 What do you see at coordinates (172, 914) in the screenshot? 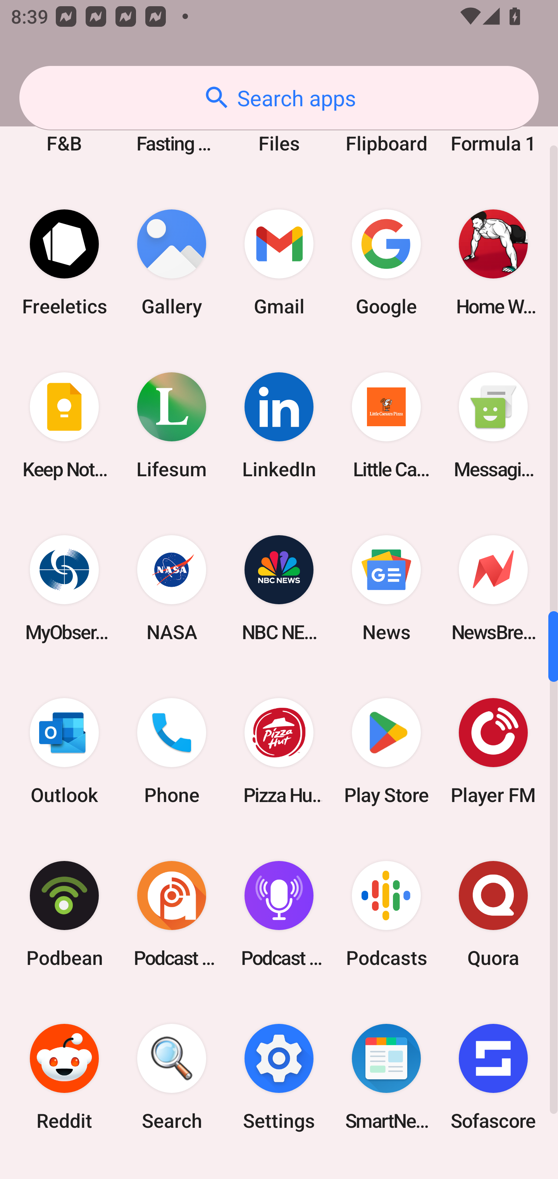
I see `Podcast Addict` at bounding box center [172, 914].